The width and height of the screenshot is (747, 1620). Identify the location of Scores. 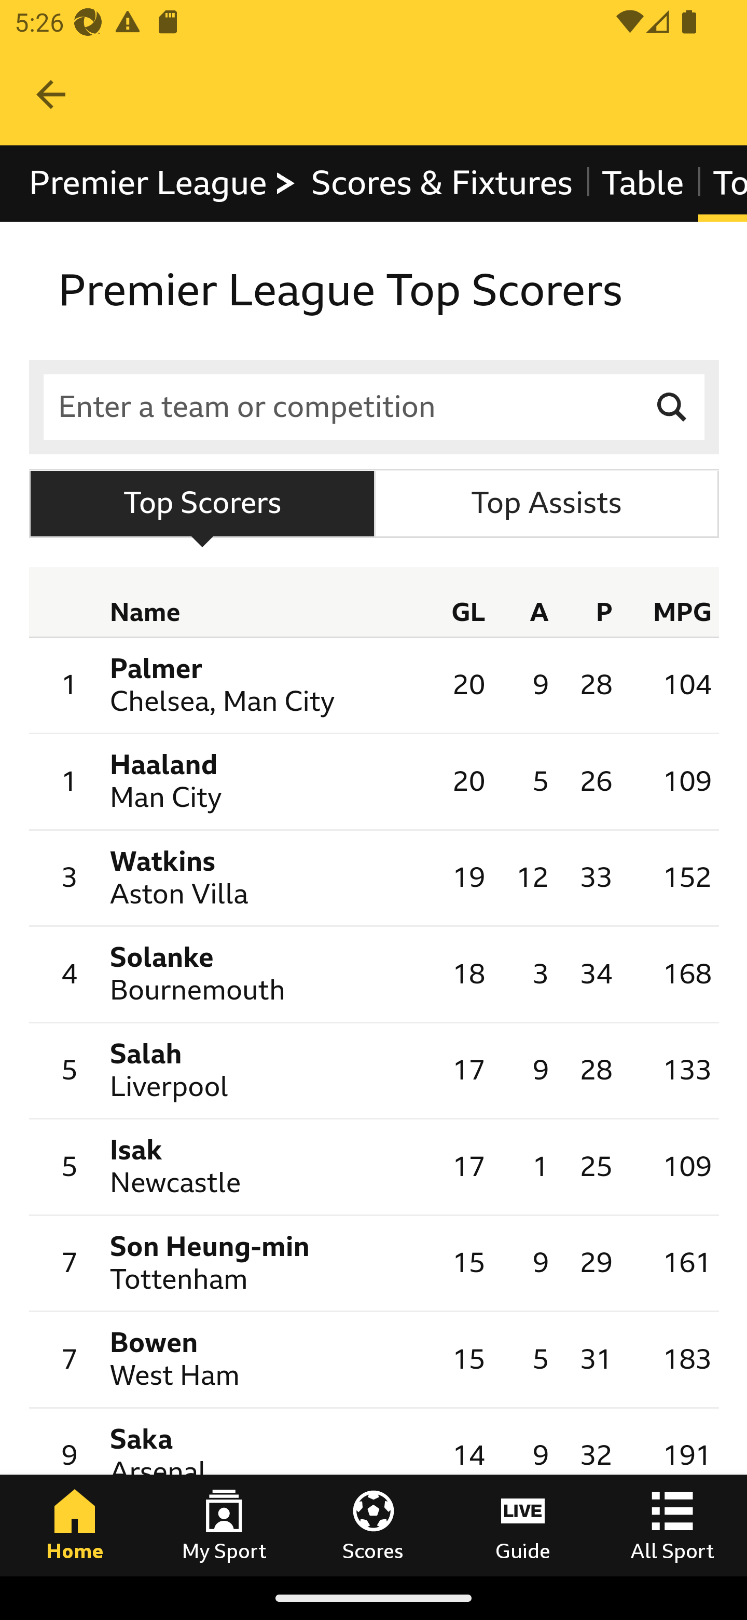
(374, 1525).